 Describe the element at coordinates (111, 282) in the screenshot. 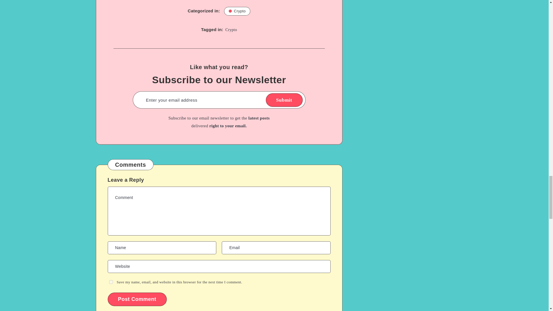

I see `yes` at that location.